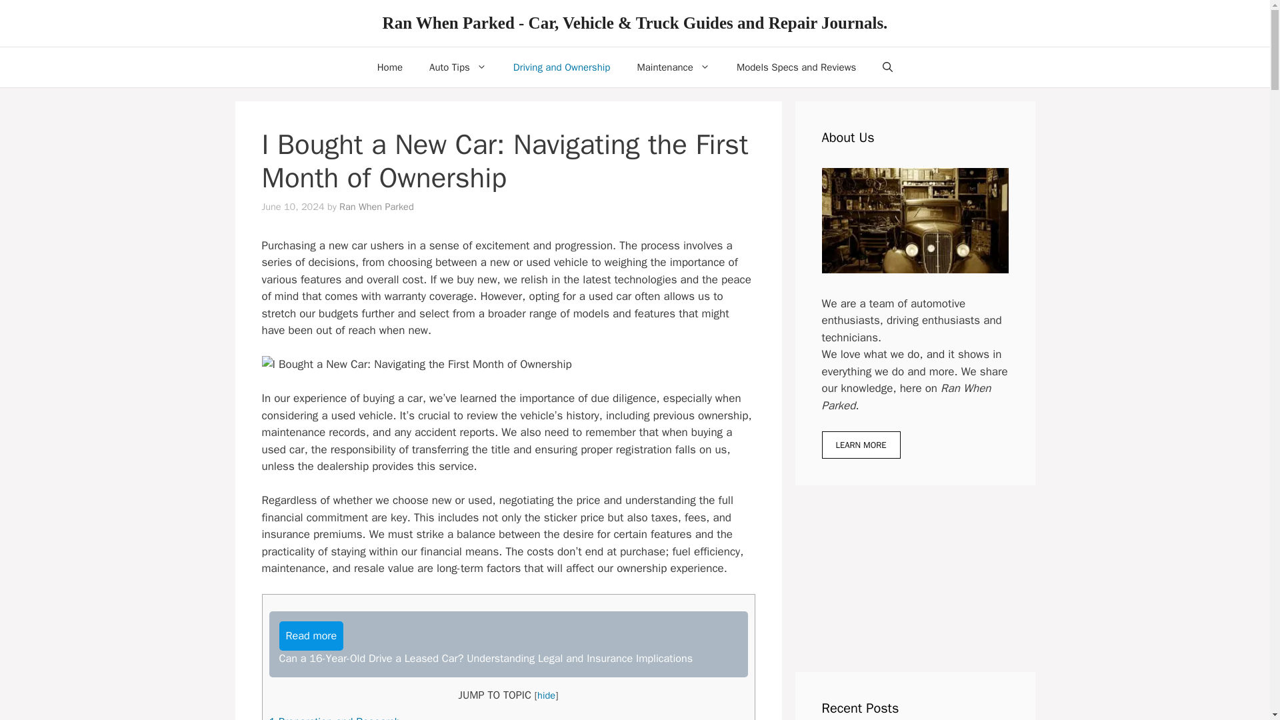  What do you see at coordinates (673, 67) in the screenshot?
I see `Maintenance` at bounding box center [673, 67].